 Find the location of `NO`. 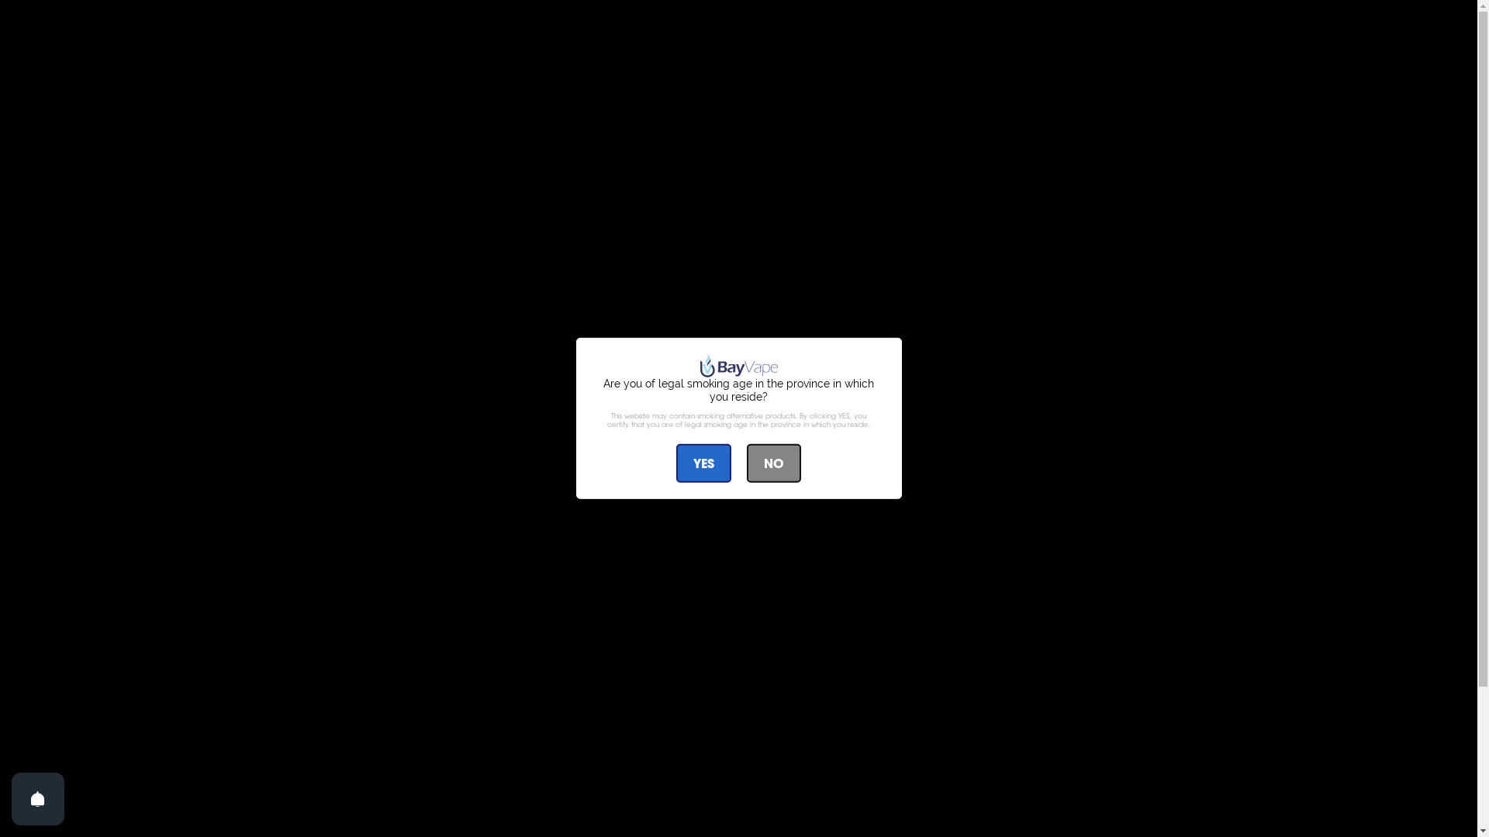

NO is located at coordinates (774, 463).